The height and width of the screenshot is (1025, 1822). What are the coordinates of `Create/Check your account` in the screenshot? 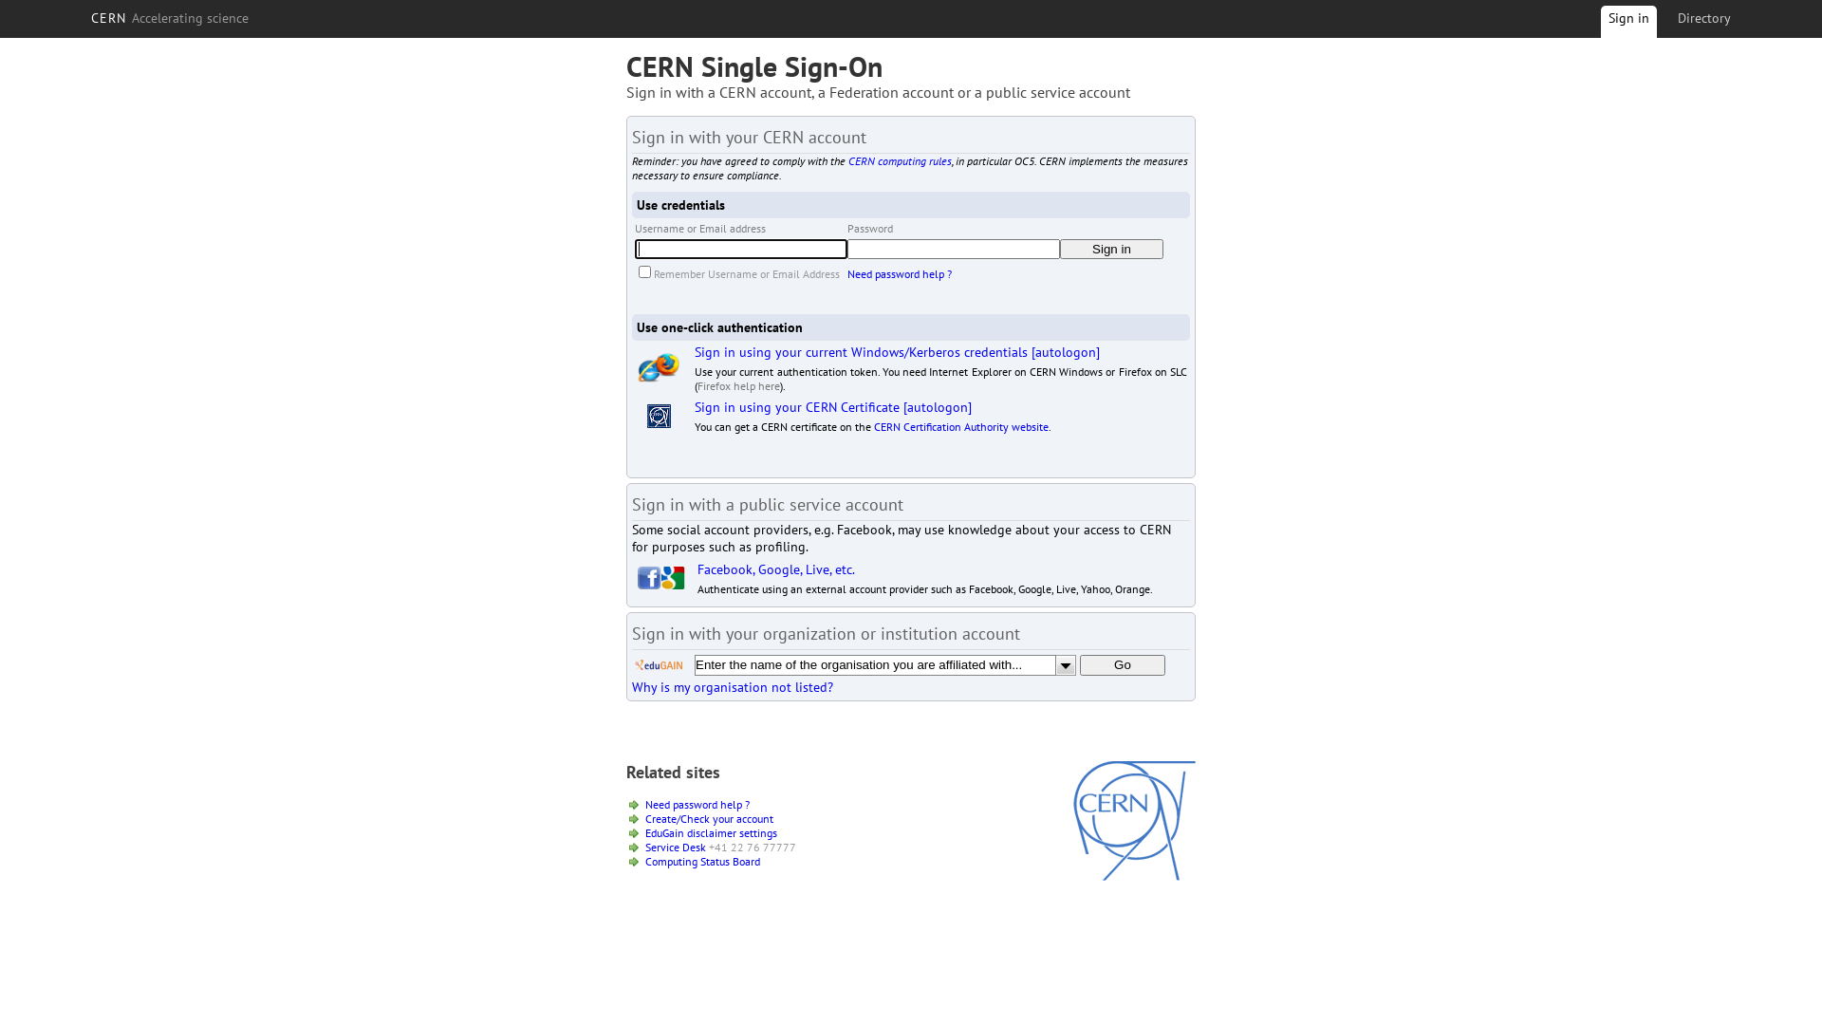 It's located at (710, 818).